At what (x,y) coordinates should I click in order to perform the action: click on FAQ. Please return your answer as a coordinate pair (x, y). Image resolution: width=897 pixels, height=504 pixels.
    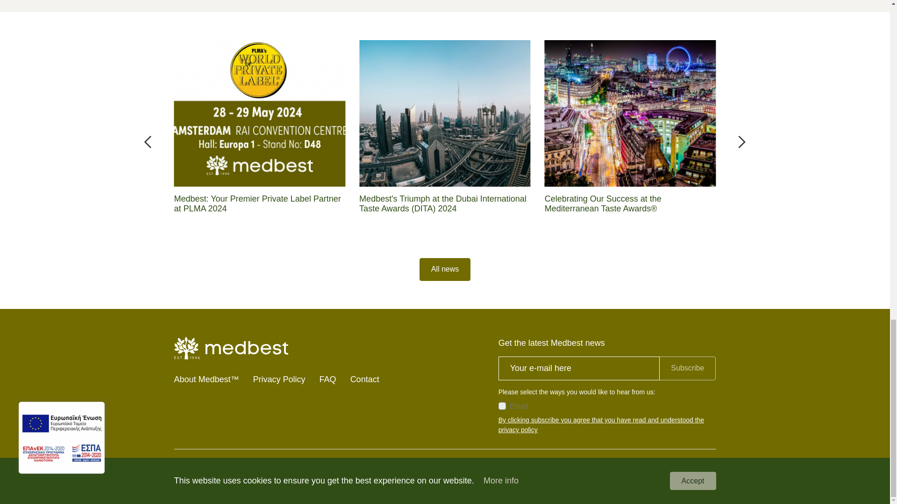
    Looking at the image, I should click on (328, 379).